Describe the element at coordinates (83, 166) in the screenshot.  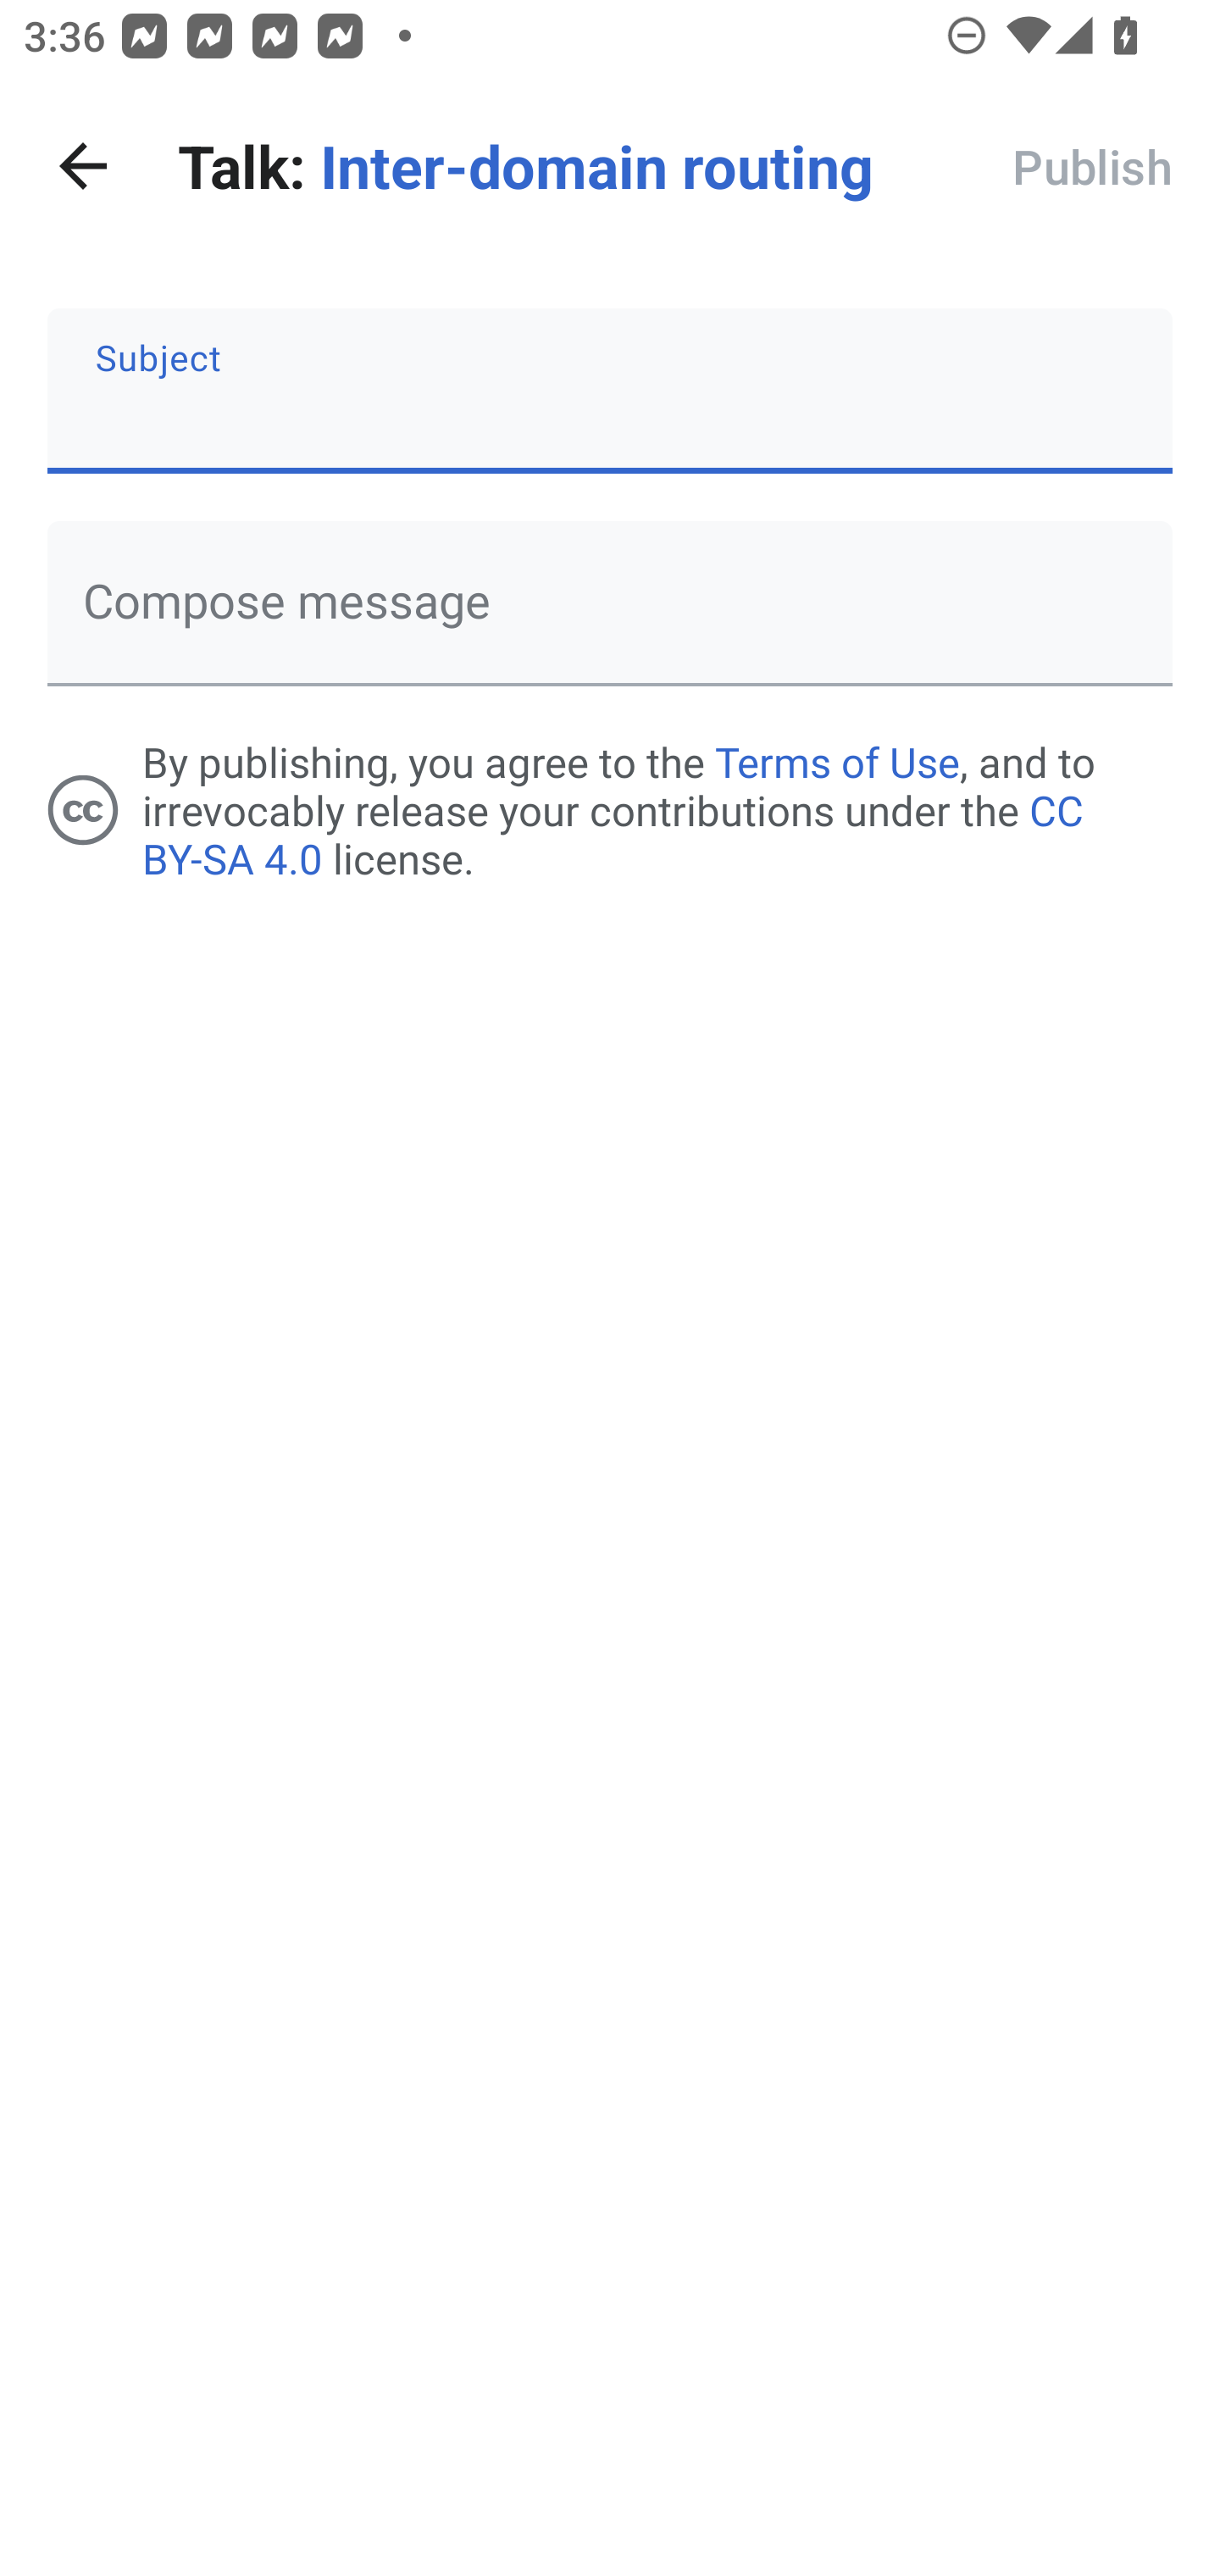
I see `Navigate up` at that location.